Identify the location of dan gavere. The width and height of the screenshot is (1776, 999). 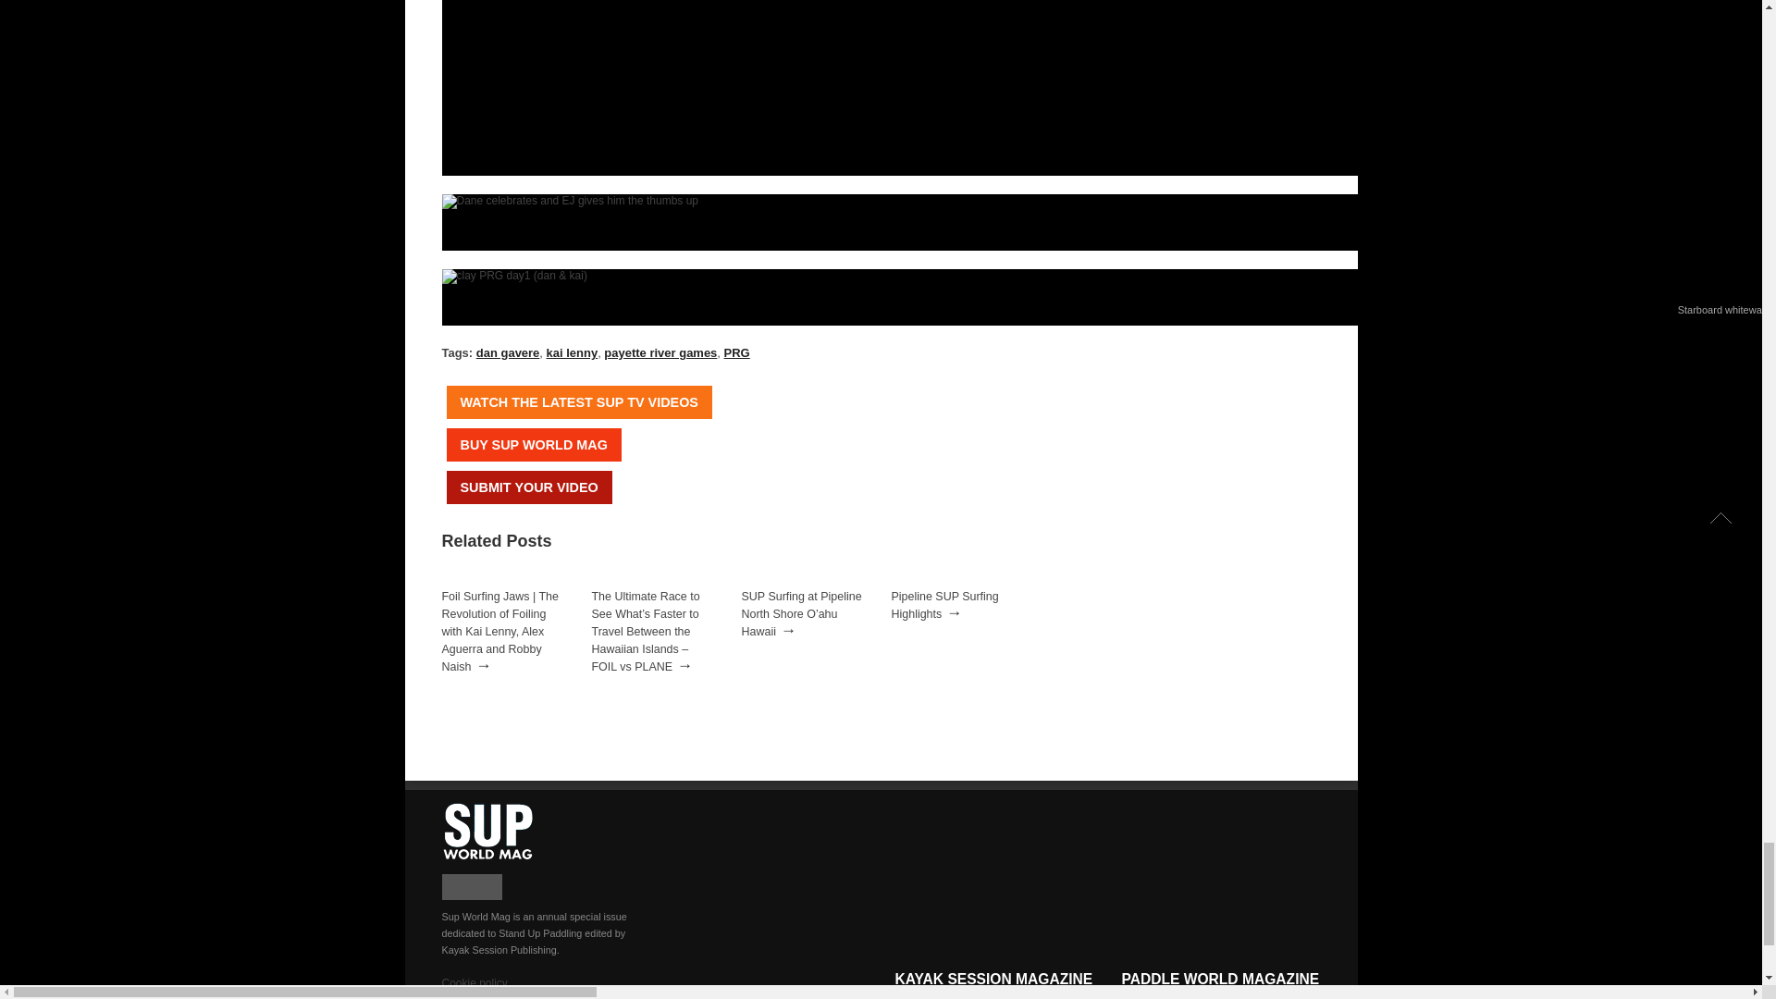
(507, 351).